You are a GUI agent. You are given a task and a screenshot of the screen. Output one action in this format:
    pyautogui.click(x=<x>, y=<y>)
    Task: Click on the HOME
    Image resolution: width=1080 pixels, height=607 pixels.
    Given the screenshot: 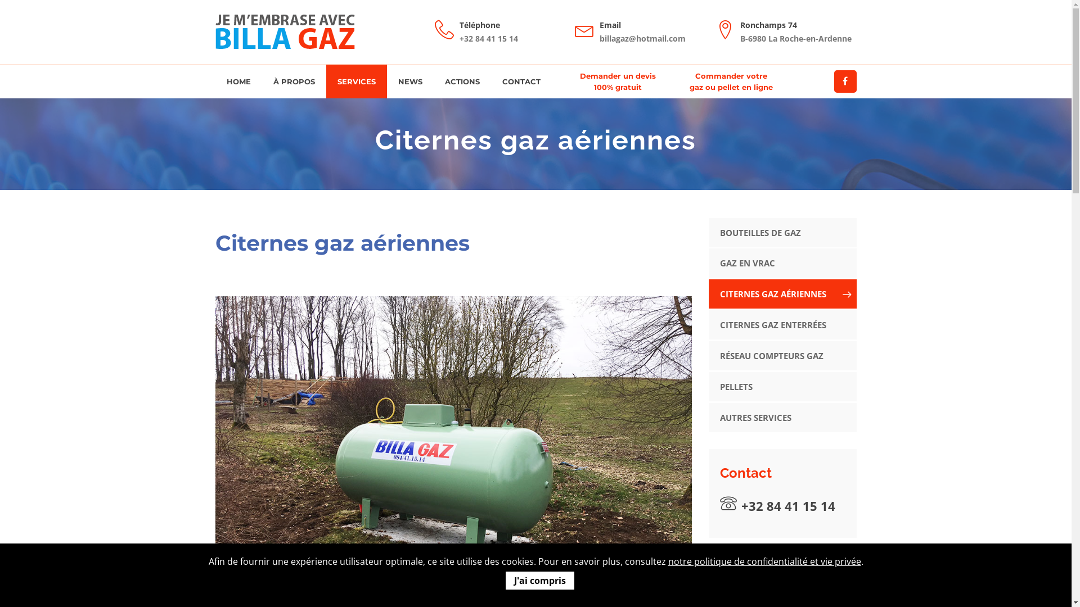 What is the action you would take?
    pyautogui.click(x=238, y=81)
    